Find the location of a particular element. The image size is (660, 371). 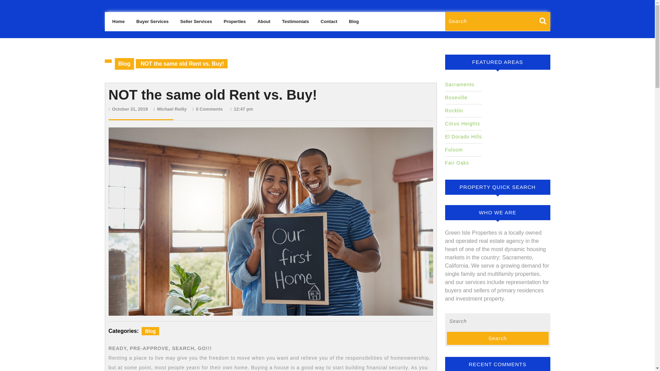

Blog is located at coordinates (329, 22).